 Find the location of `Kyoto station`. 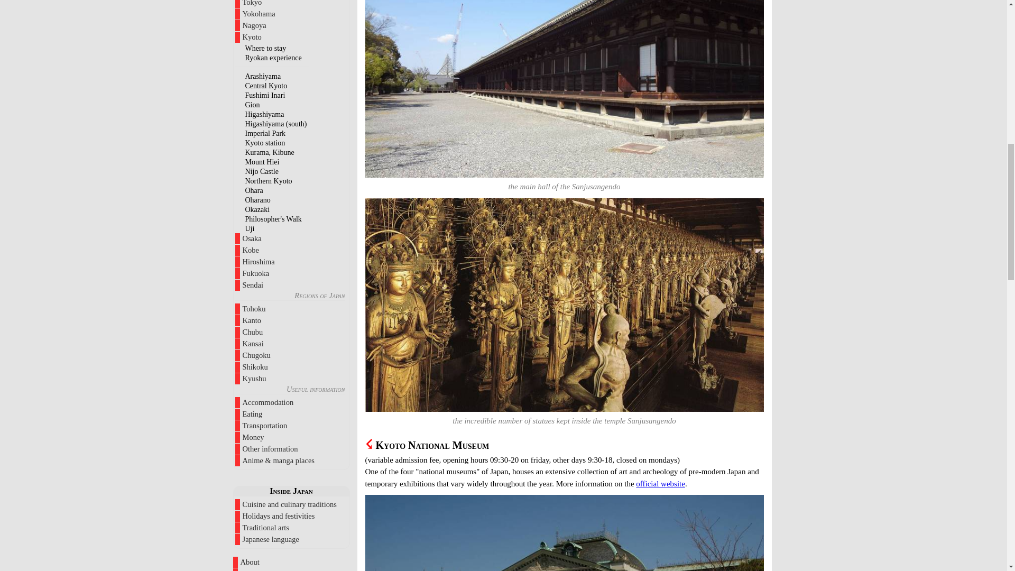

Kyoto station is located at coordinates (265, 142).